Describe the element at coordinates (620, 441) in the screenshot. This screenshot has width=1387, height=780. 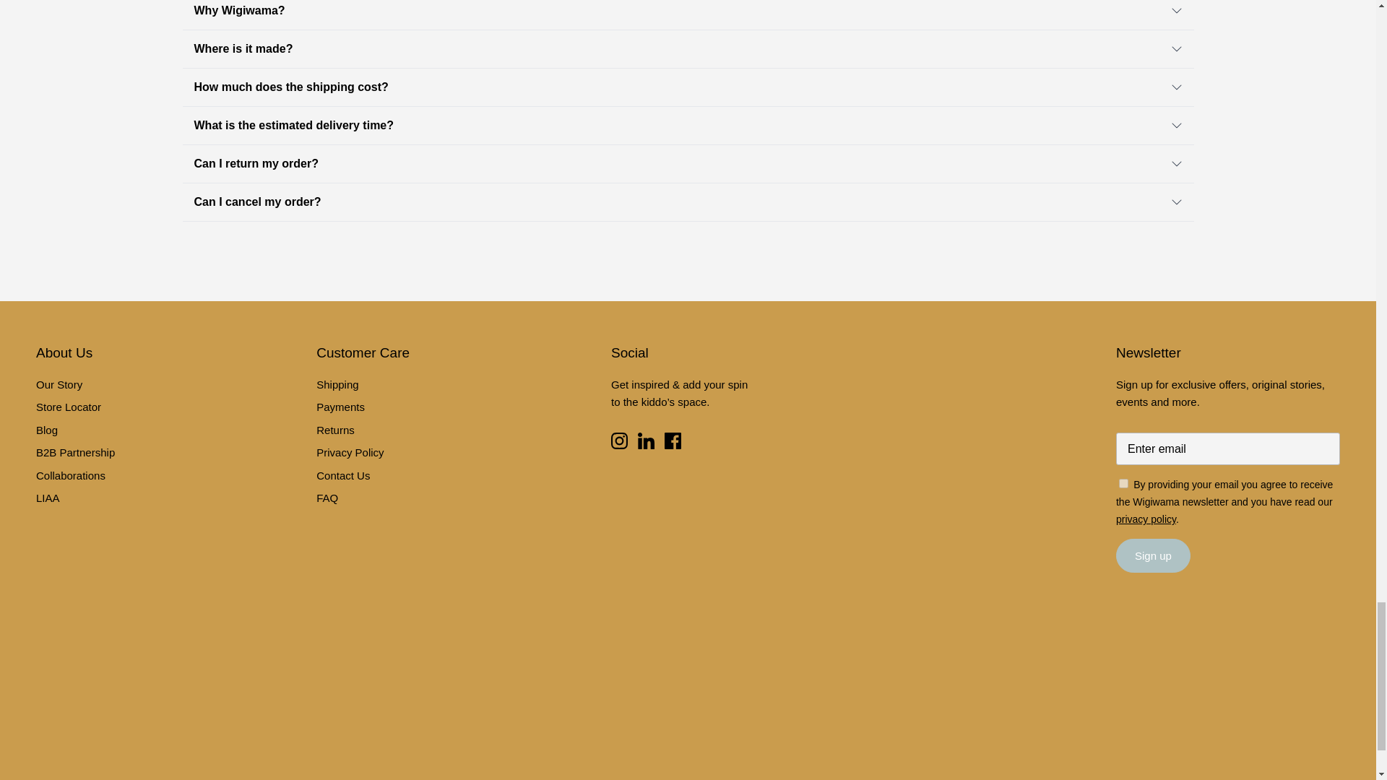
I see `Instagram` at that location.